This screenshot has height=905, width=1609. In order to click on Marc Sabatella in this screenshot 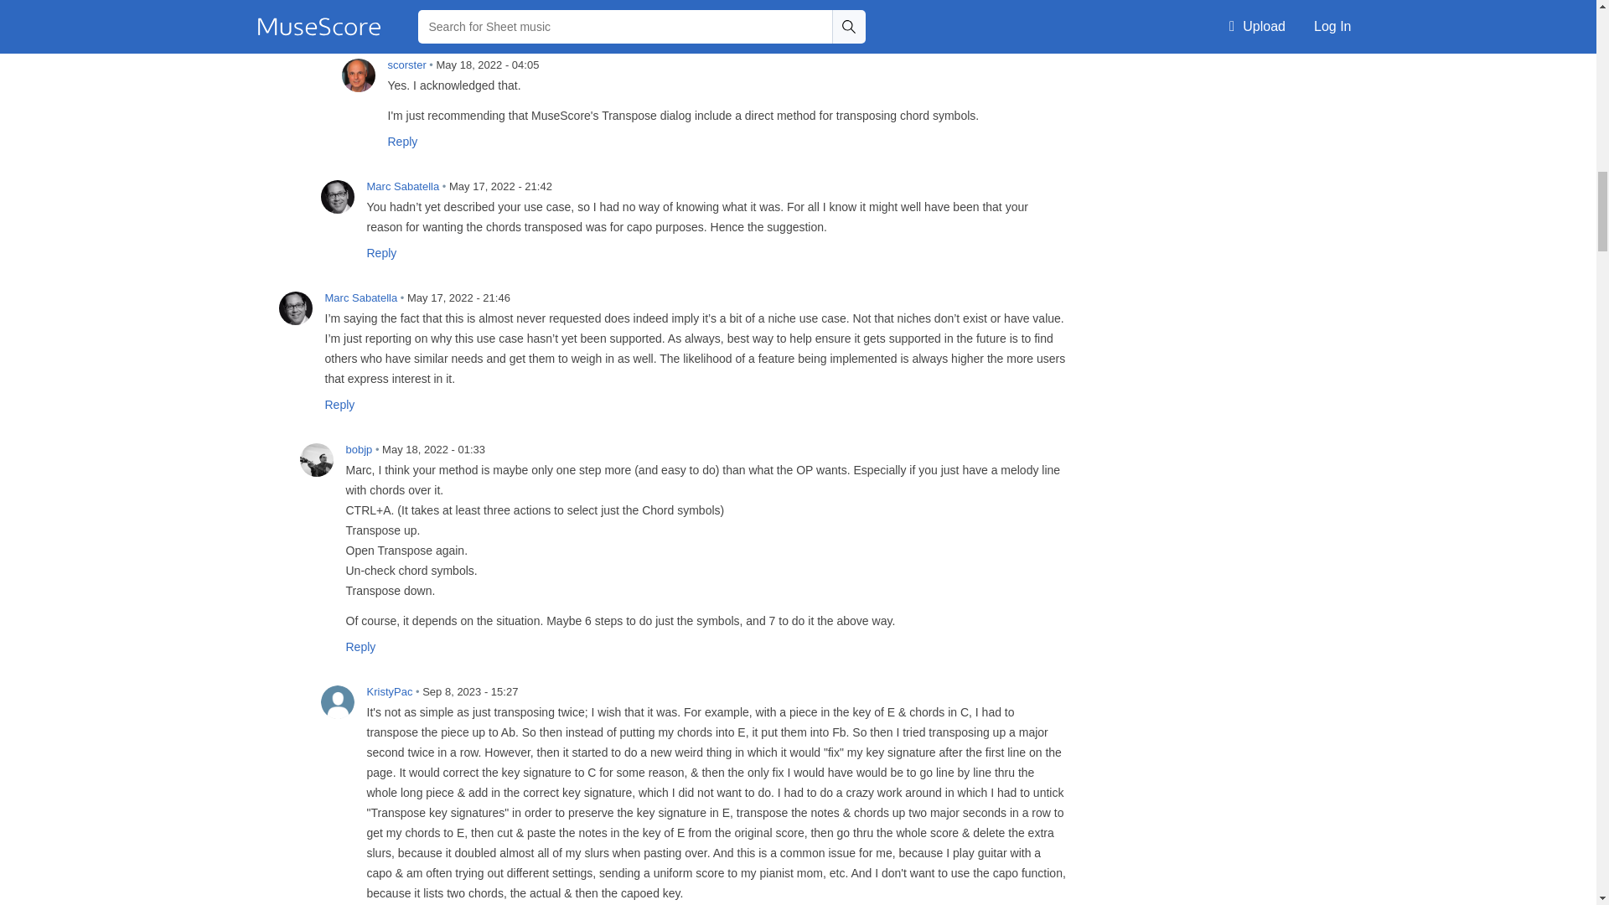, I will do `click(337, 196)`.